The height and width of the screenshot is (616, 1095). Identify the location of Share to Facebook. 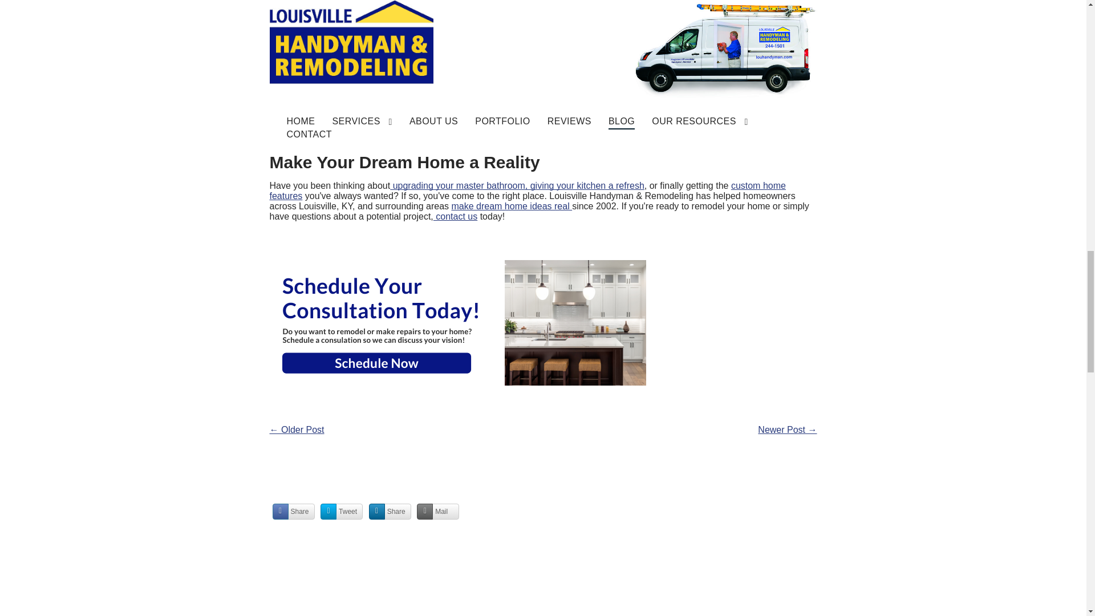
(294, 512).